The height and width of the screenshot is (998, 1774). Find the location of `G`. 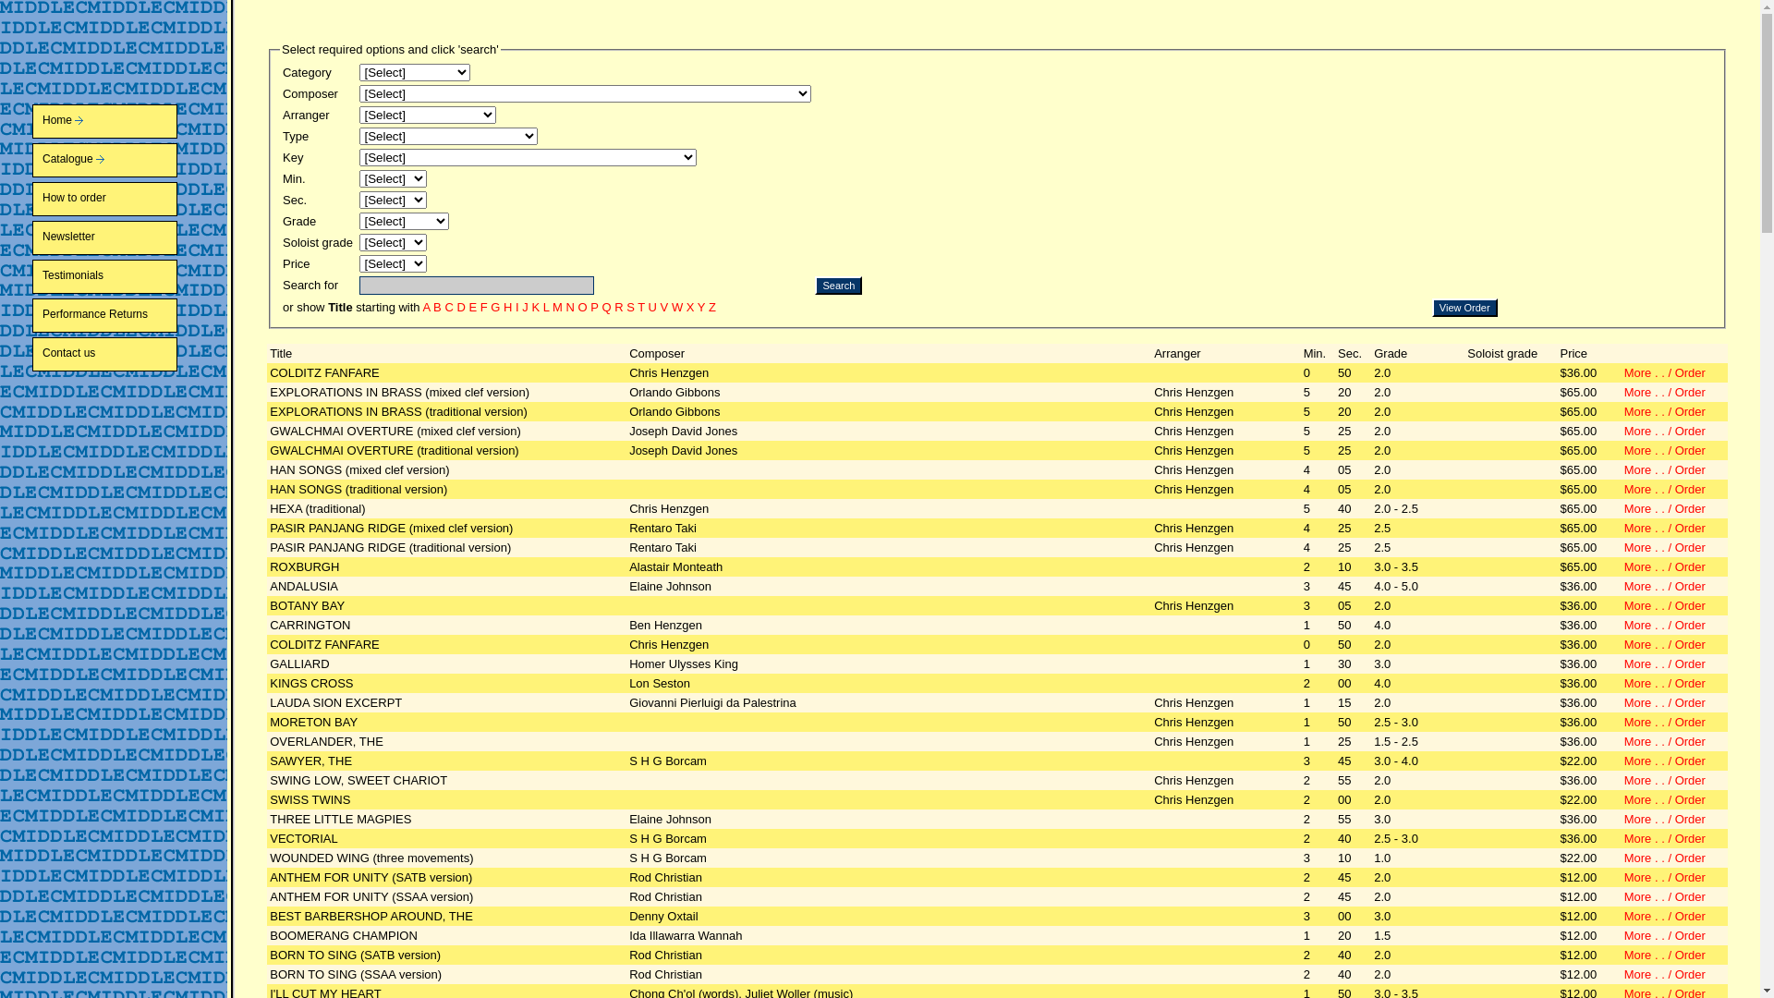

G is located at coordinates (495, 307).